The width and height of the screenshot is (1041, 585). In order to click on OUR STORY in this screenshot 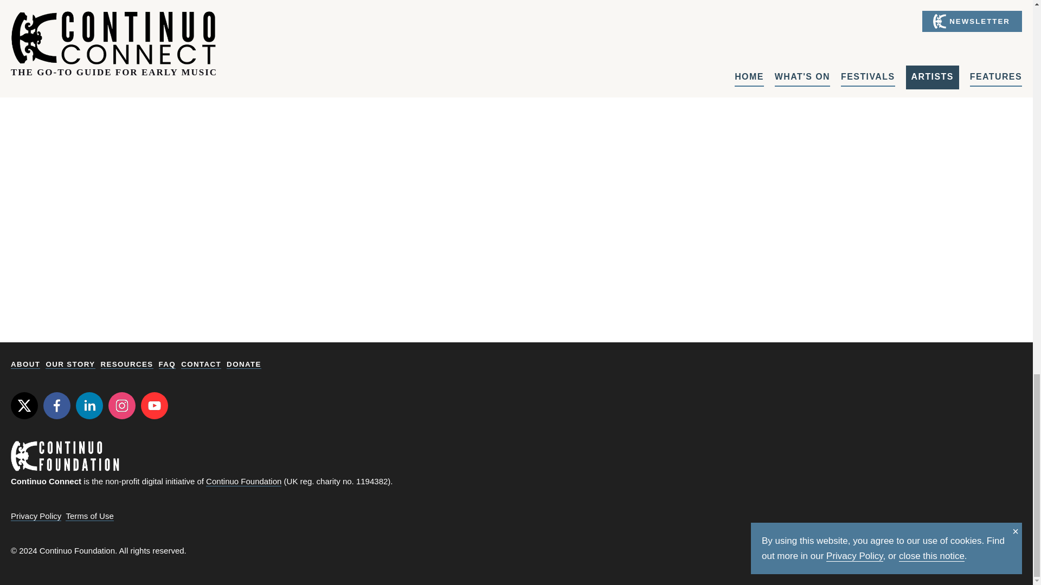, I will do `click(70, 365)`.